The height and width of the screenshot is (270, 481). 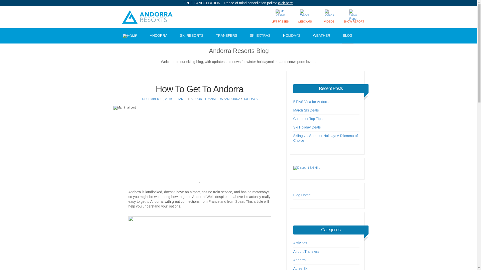 What do you see at coordinates (226, 36) in the screenshot?
I see `TRANSFERS` at bounding box center [226, 36].